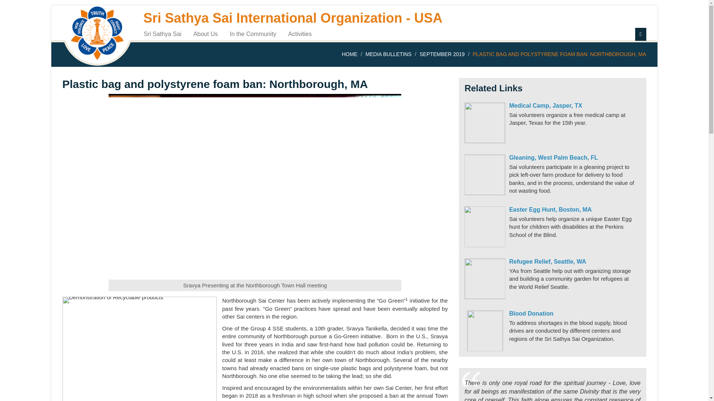  I want to click on Activities, so click(300, 33).